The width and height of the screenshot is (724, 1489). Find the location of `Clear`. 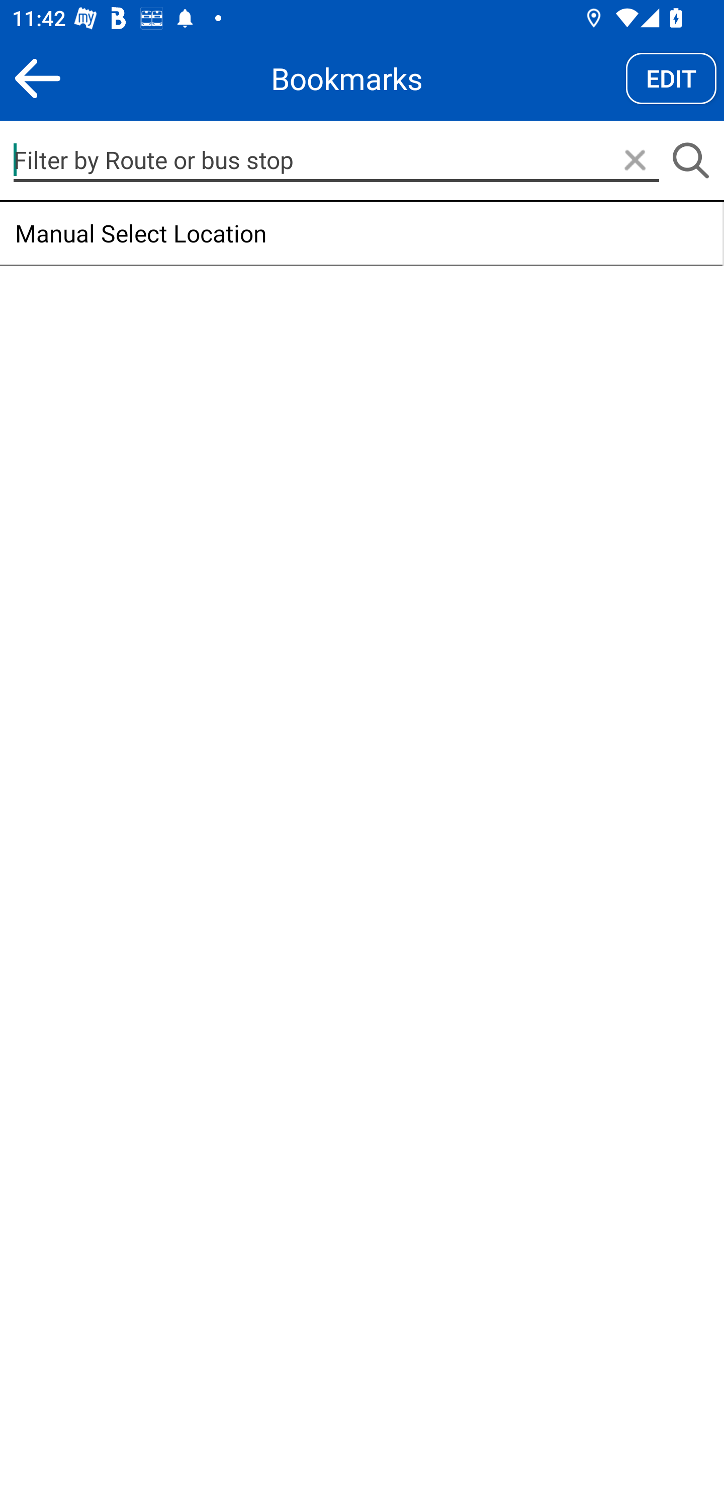

Clear is located at coordinates (635, 161).